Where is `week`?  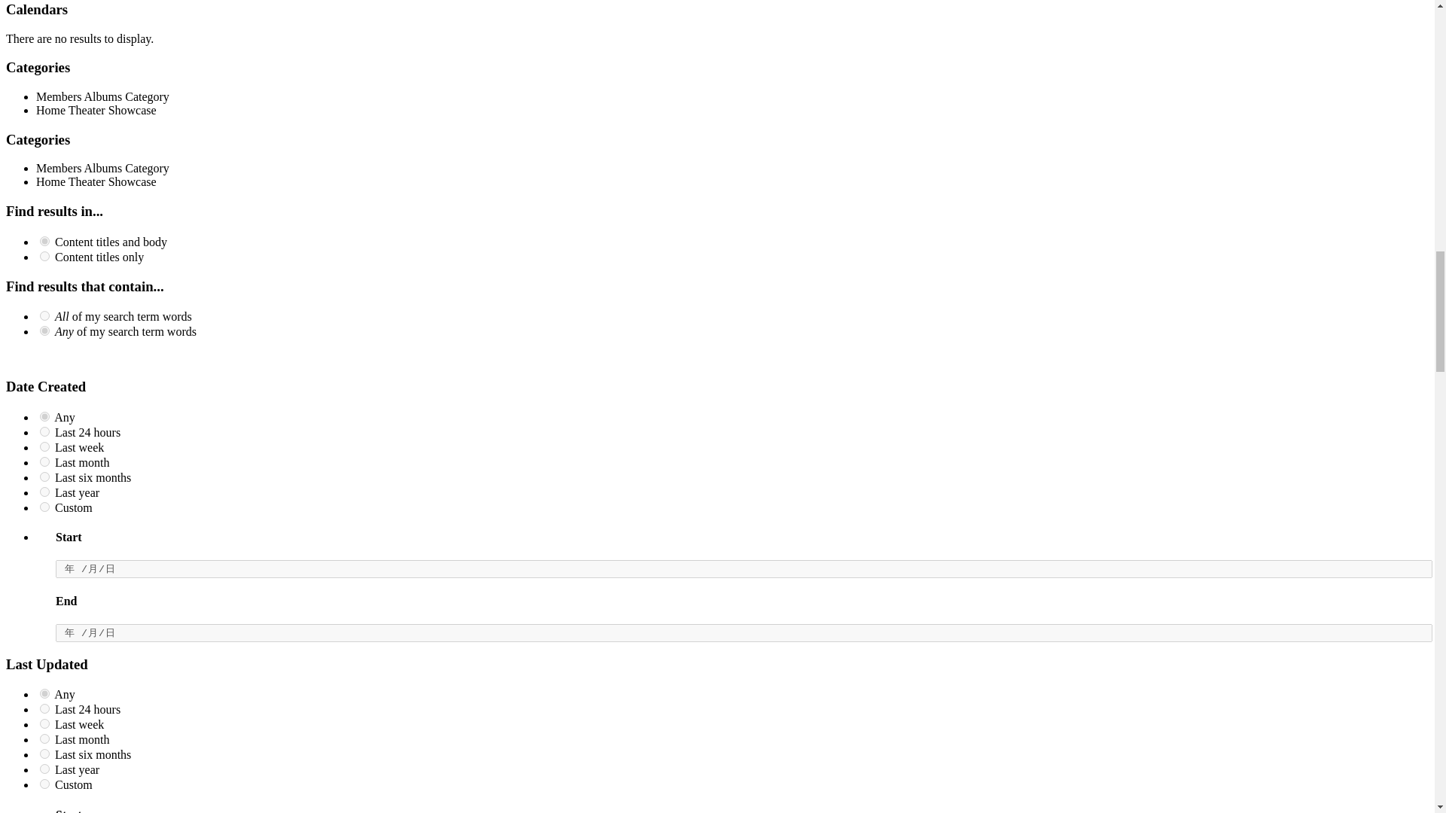 week is located at coordinates (44, 447).